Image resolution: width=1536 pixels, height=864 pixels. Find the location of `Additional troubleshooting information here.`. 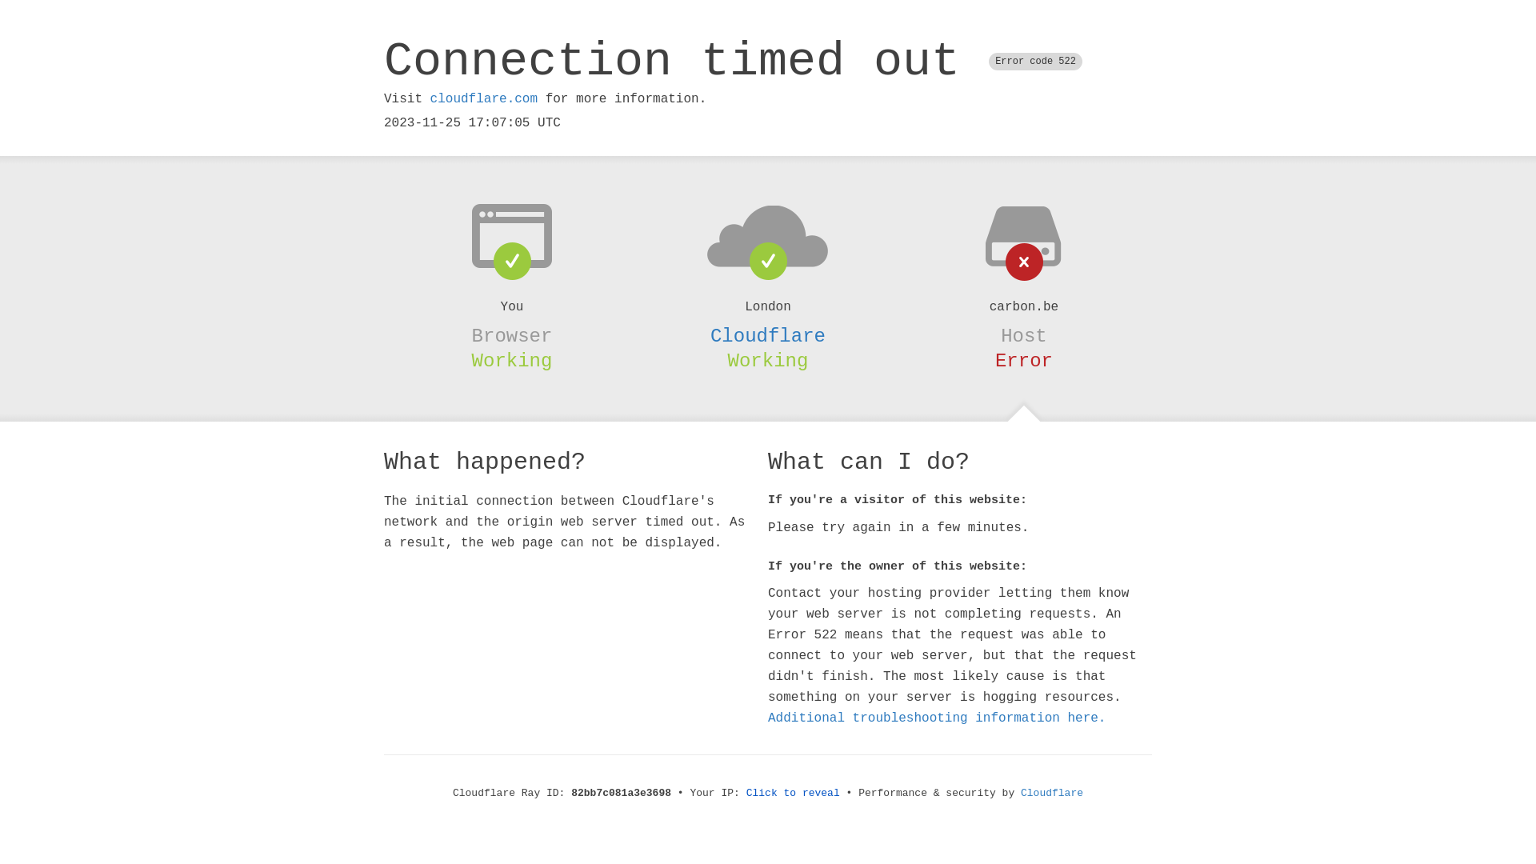

Additional troubleshooting information here. is located at coordinates (937, 718).